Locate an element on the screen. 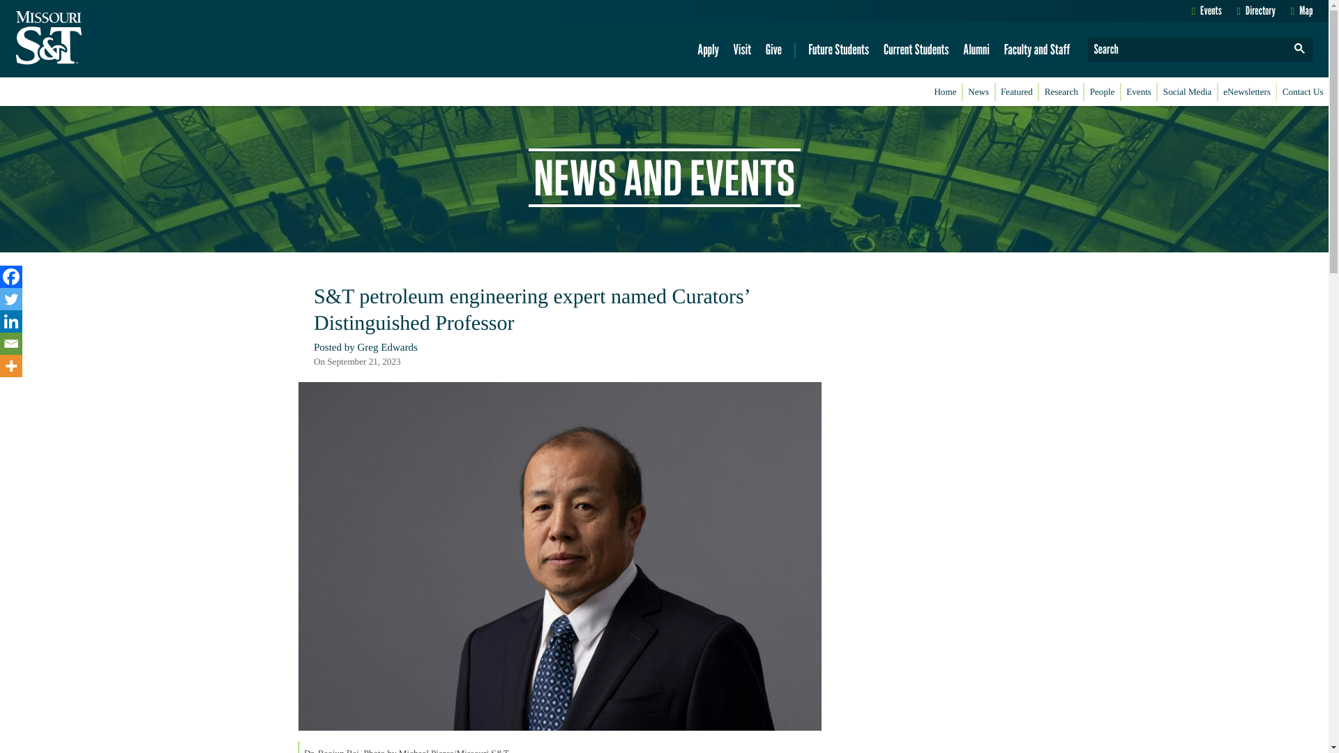  News and Events is located at coordinates (665, 177).